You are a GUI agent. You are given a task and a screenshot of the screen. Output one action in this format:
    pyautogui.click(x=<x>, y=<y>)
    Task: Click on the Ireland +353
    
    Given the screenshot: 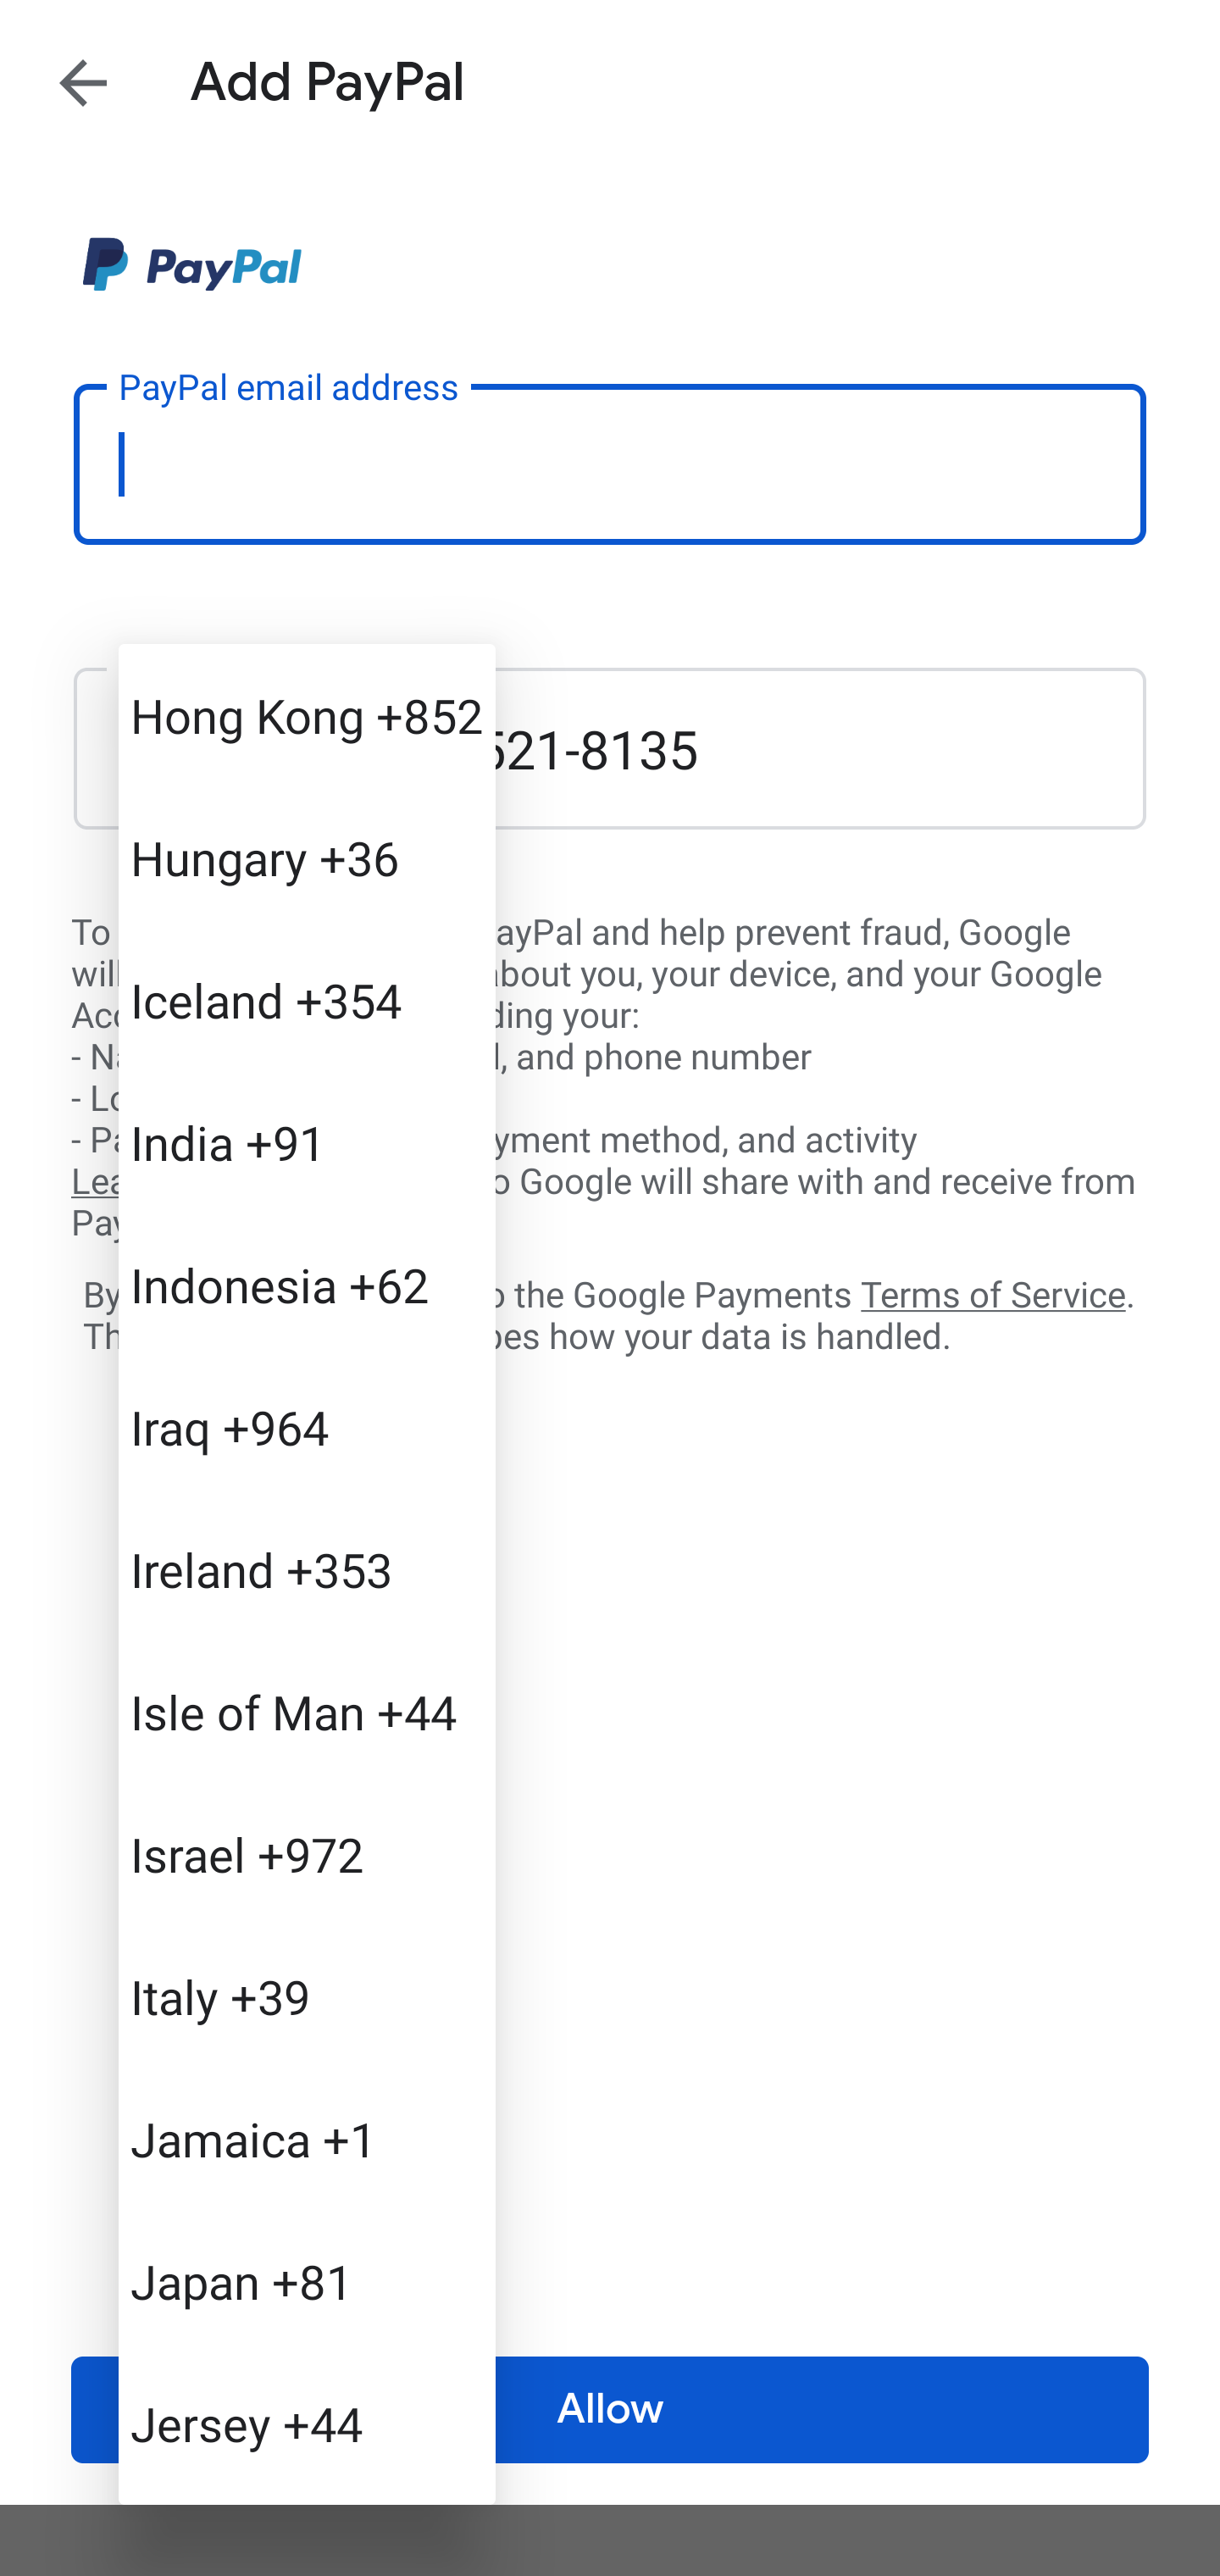 What is the action you would take?
    pyautogui.click(x=307, y=1569)
    